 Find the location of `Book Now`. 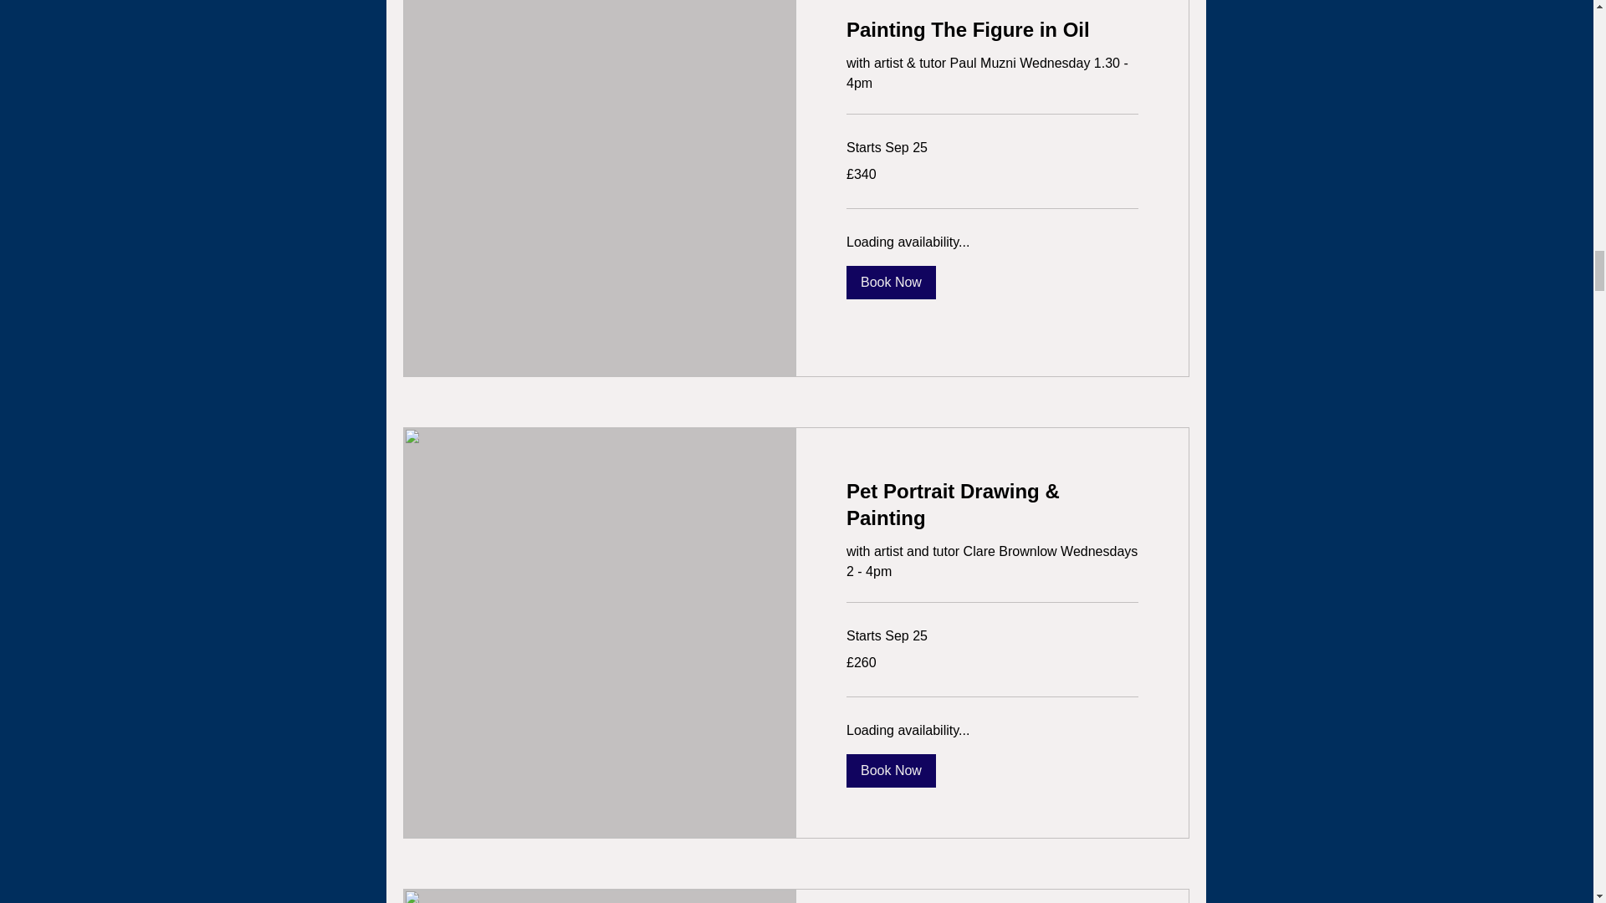

Book Now is located at coordinates (891, 769).